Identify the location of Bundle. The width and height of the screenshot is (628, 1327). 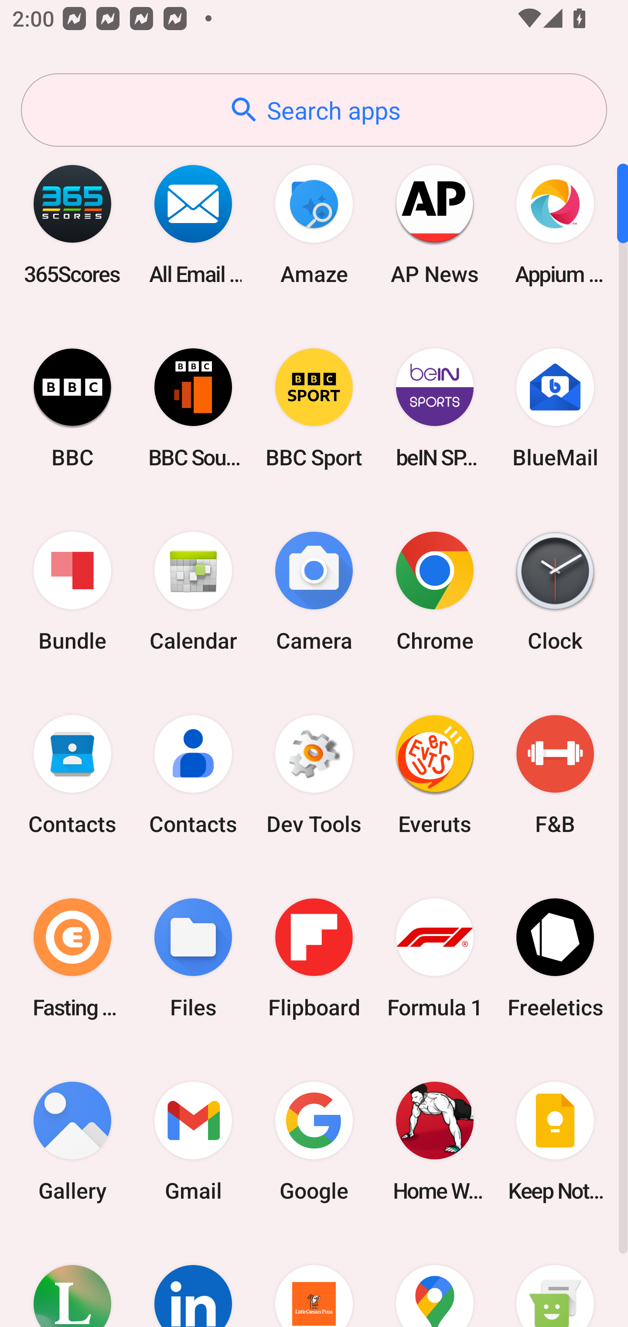
(72, 592).